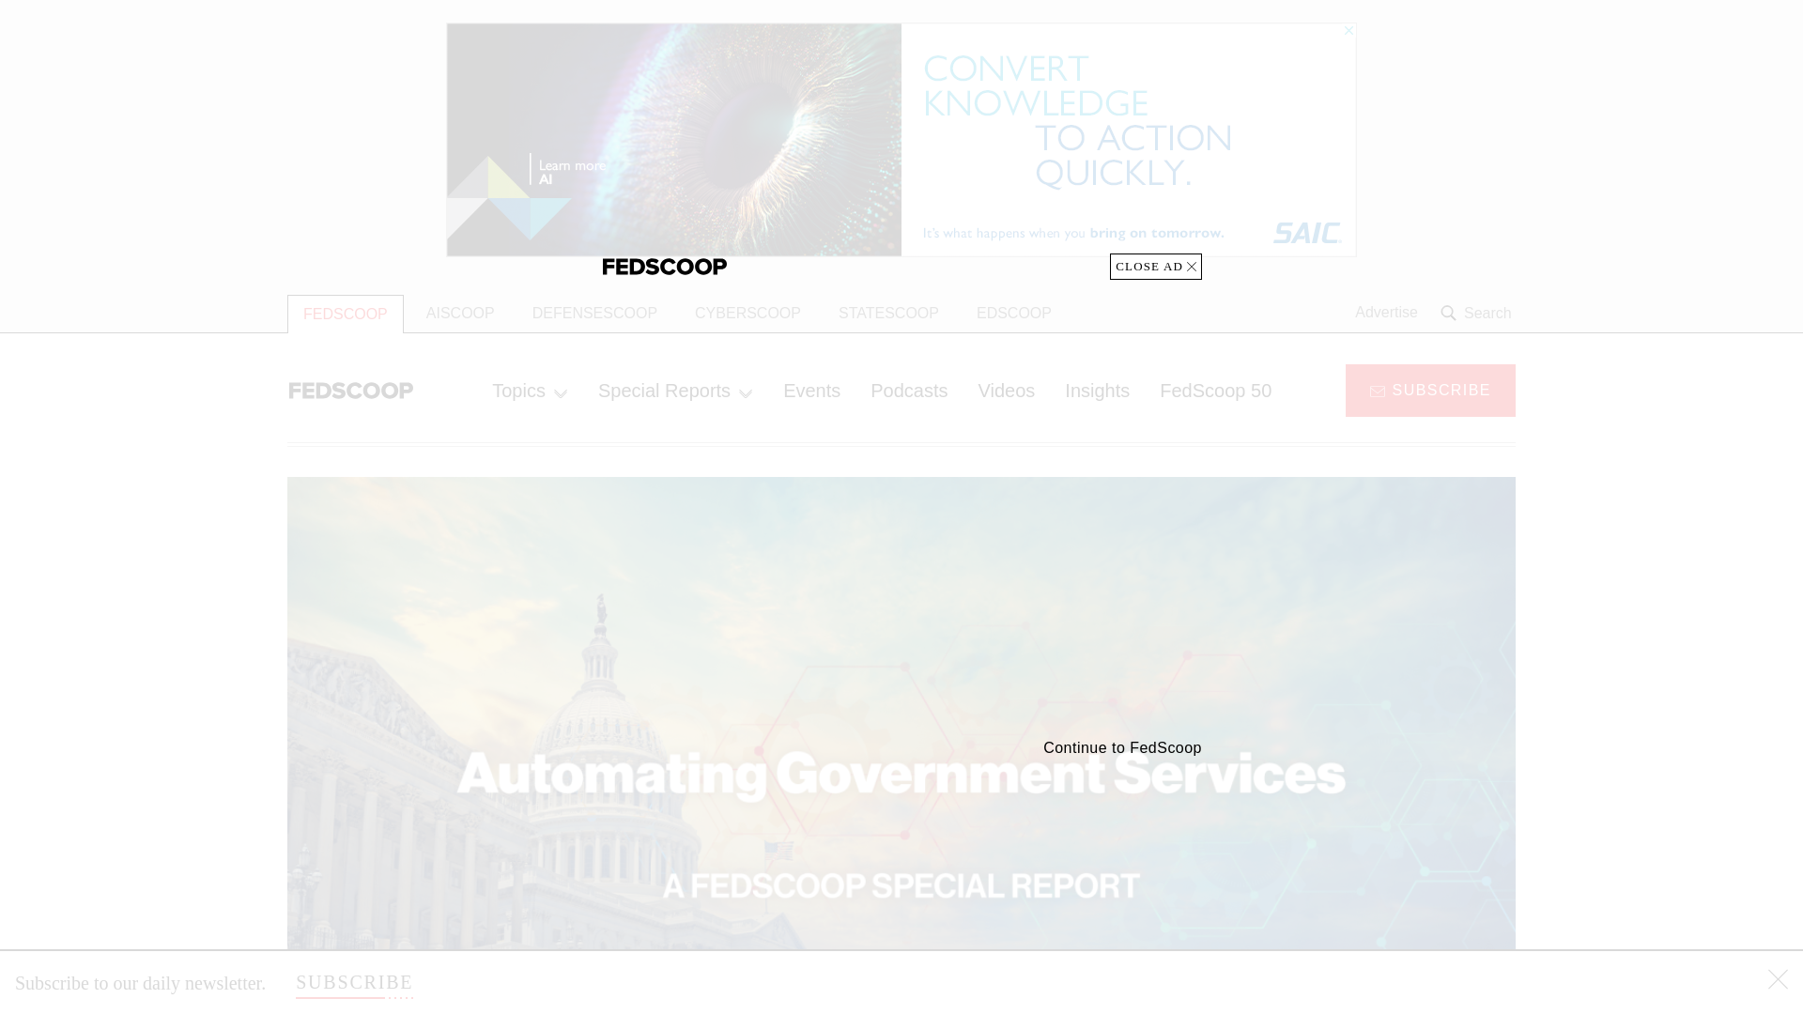 The width and height of the screenshot is (1803, 1014). I want to click on AISCOOP, so click(460, 314).